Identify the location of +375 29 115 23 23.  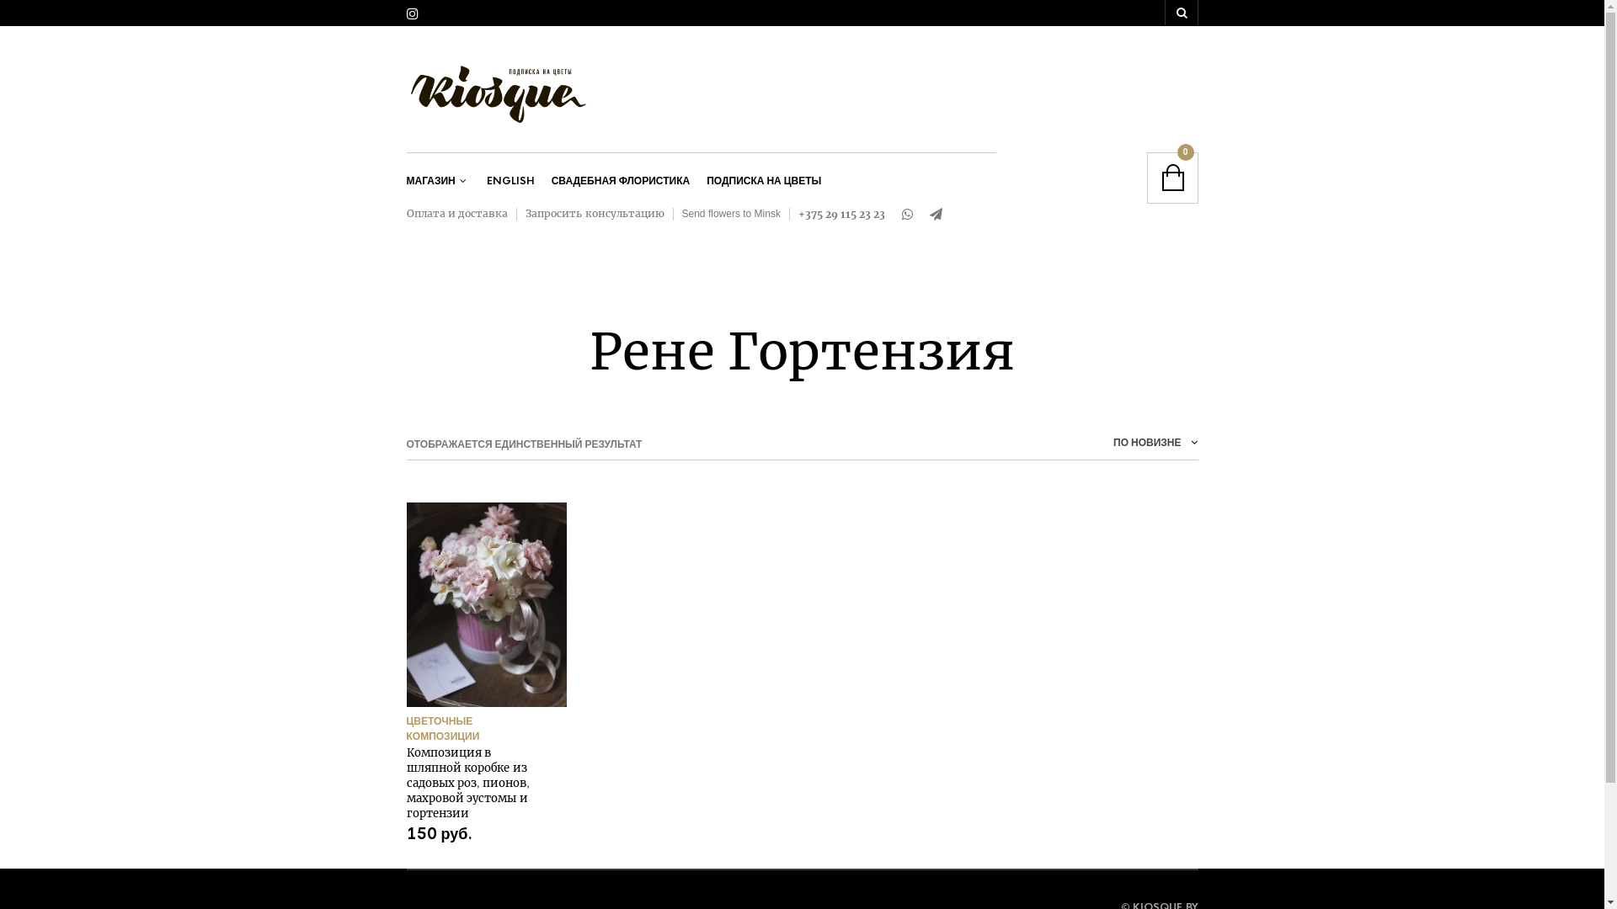
(841, 215).